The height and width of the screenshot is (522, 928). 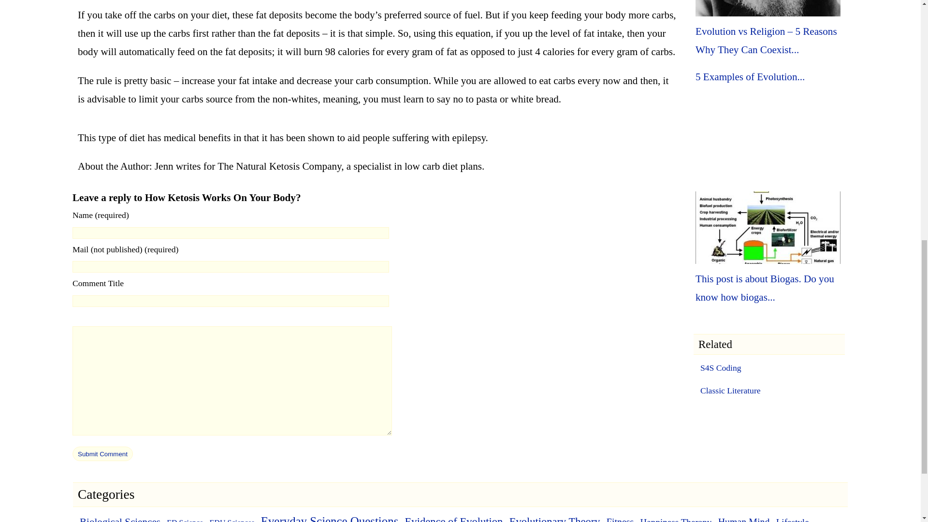 What do you see at coordinates (765, 288) in the screenshot?
I see `This post is about Biogas. Do you know how biogas...` at bounding box center [765, 288].